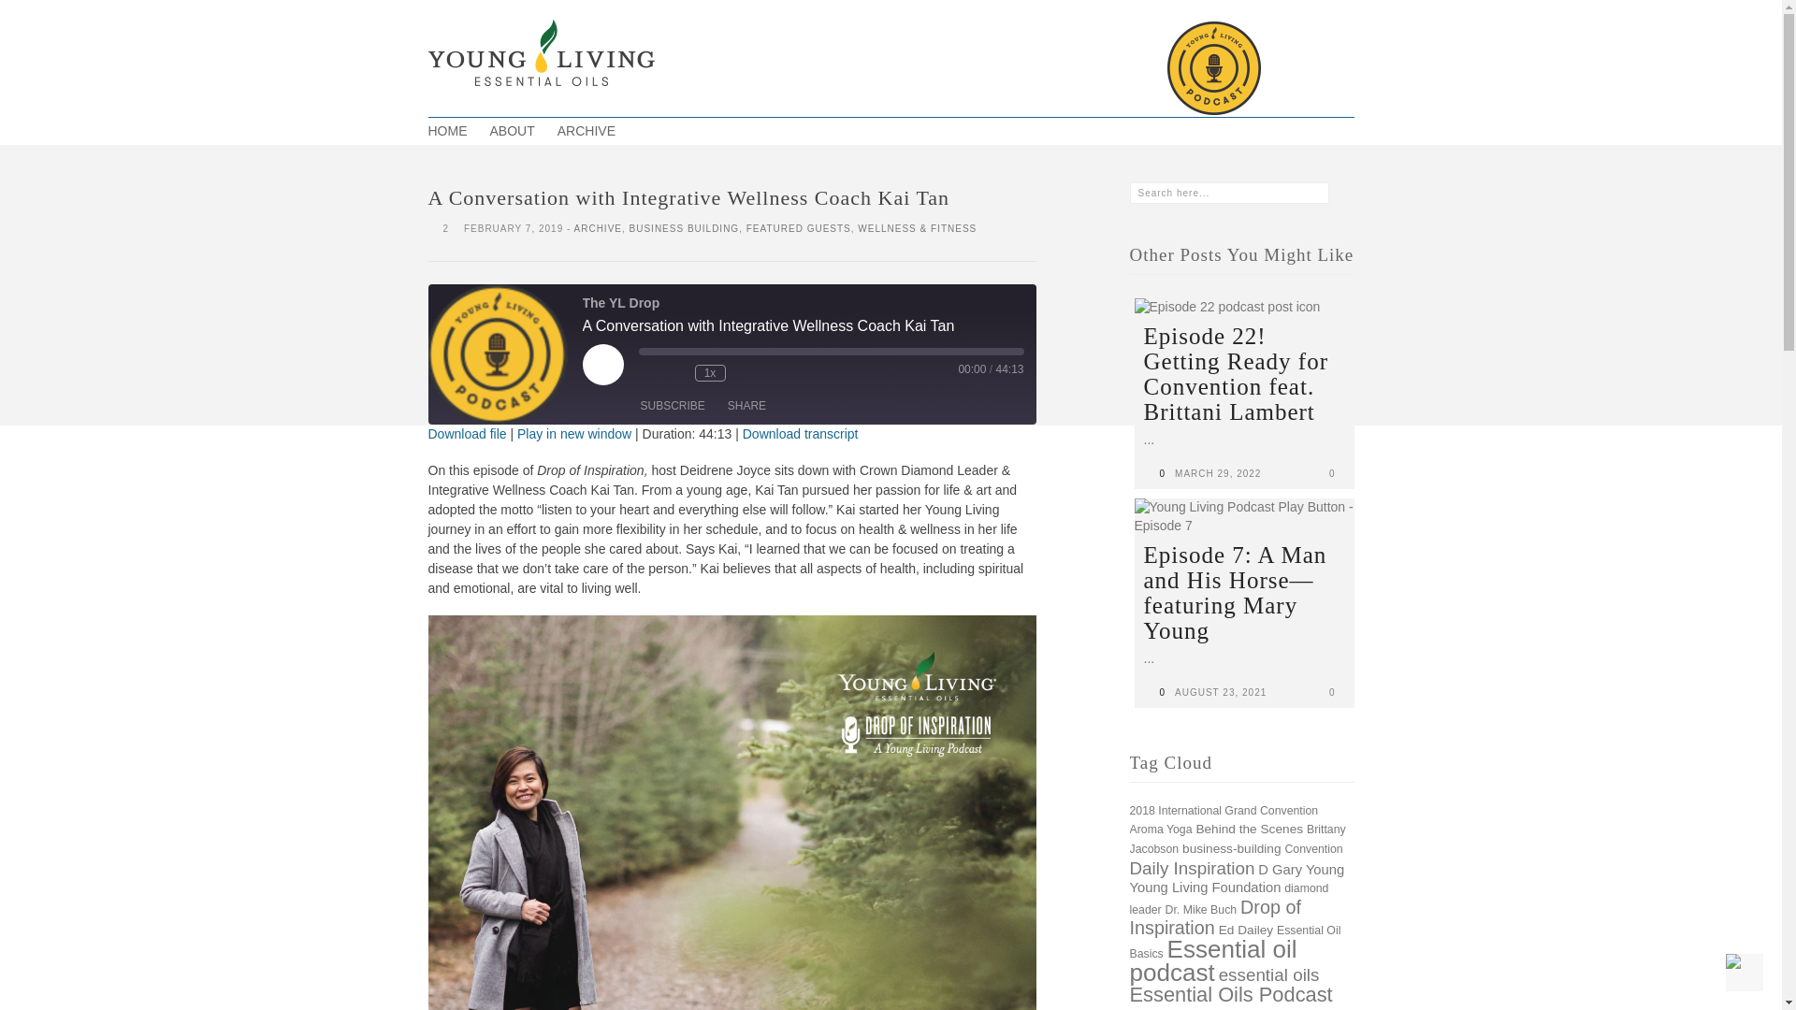  I want to click on ARCHIVE, so click(598, 228).